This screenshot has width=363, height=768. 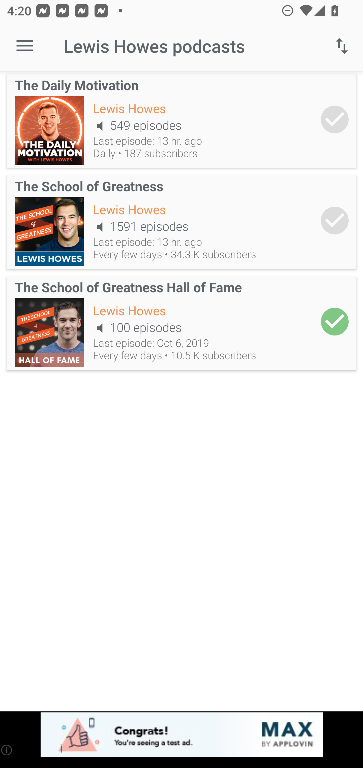 I want to click on Add, so click(x=335, y=119).